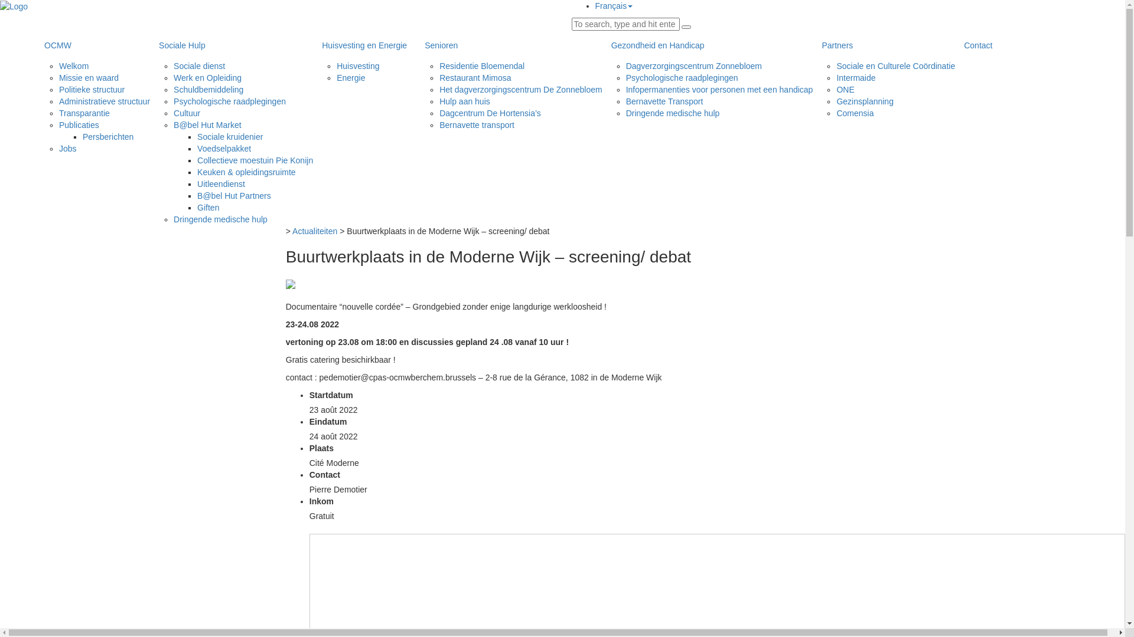 Image resolution: width=1134 pixels, height=637 pixels. Describe the element at coordinates (200, 66) in the screenshot. I see `Sociale dienst` at that location.